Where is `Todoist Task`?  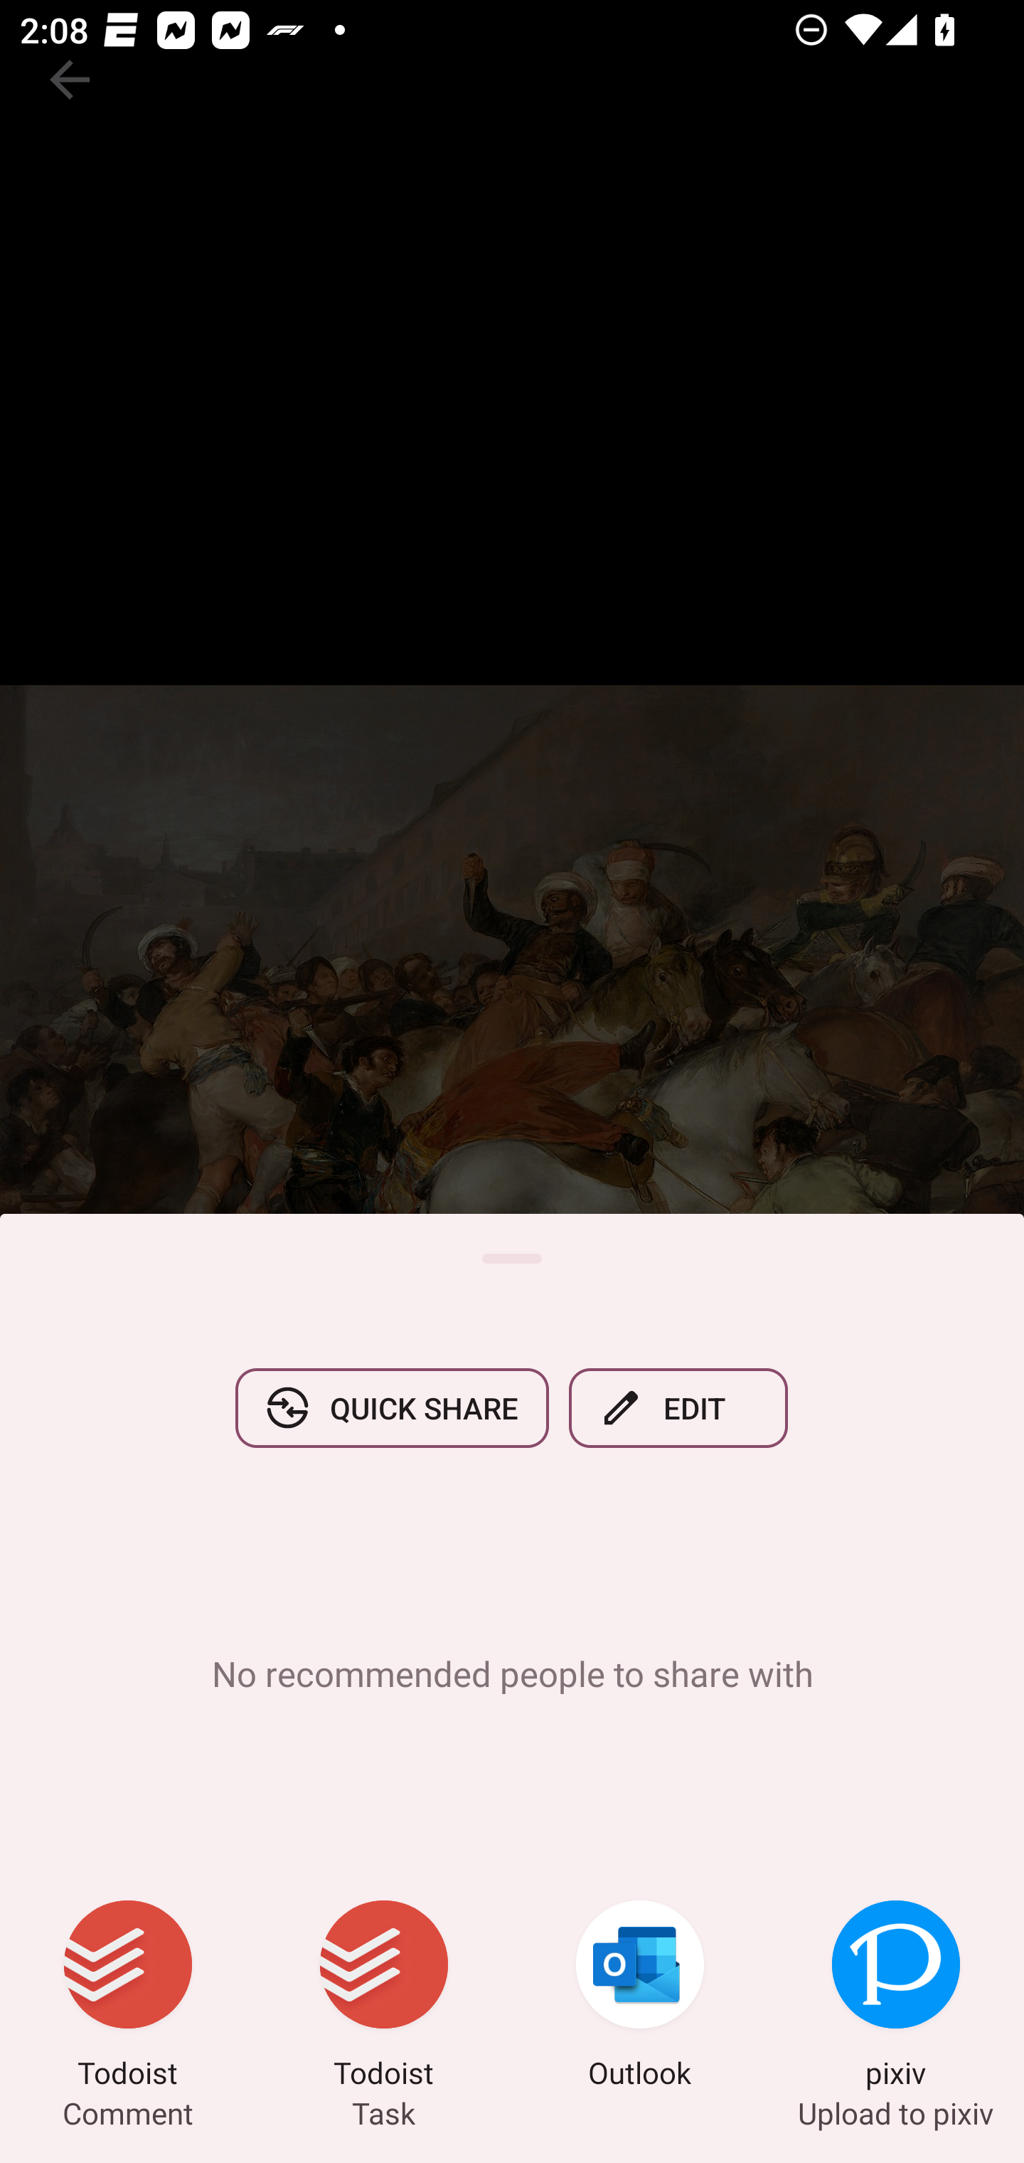
Todoist Task is located at coordinates (384, 1998).